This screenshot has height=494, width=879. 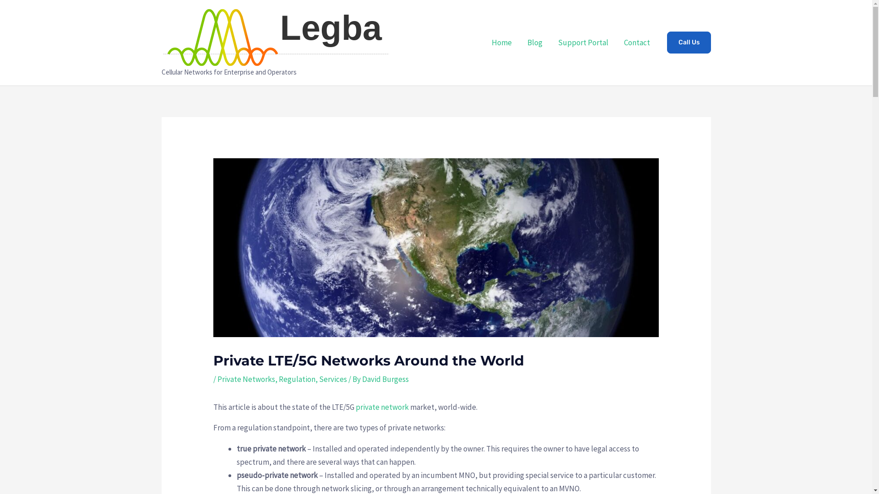 What do you see at coordinates (689, 43) in the screenshot?
I see `Call Us` at bounding box center [689, 43].